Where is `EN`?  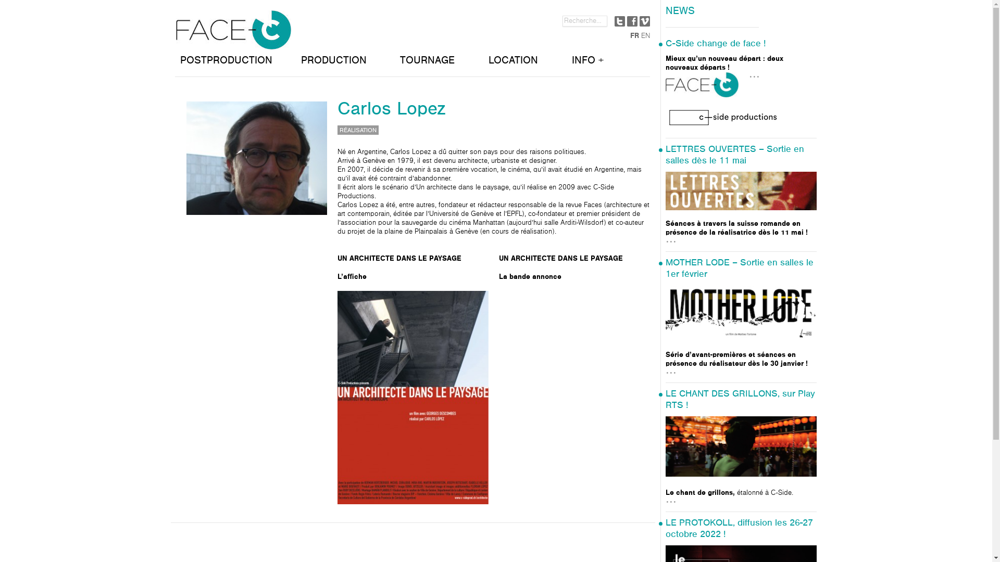
EN is located at coordinates (644, 36).